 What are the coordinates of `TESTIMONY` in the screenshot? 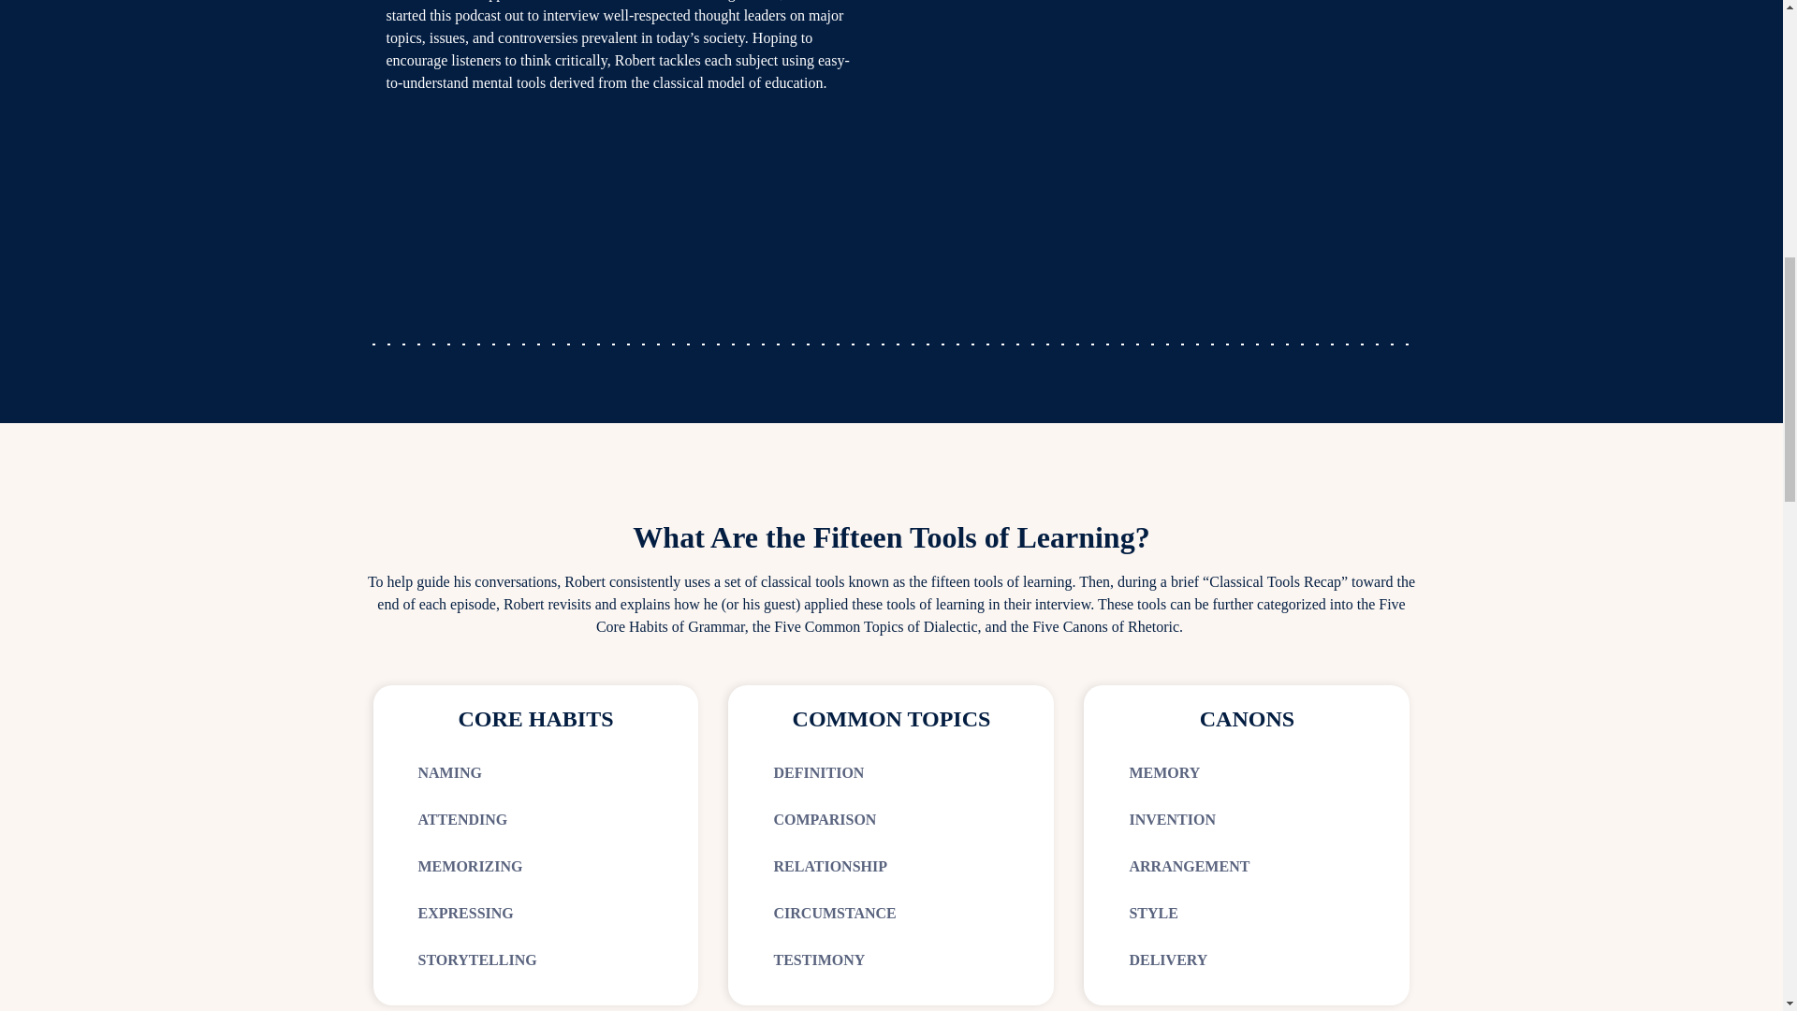 It's located at (818, 960).